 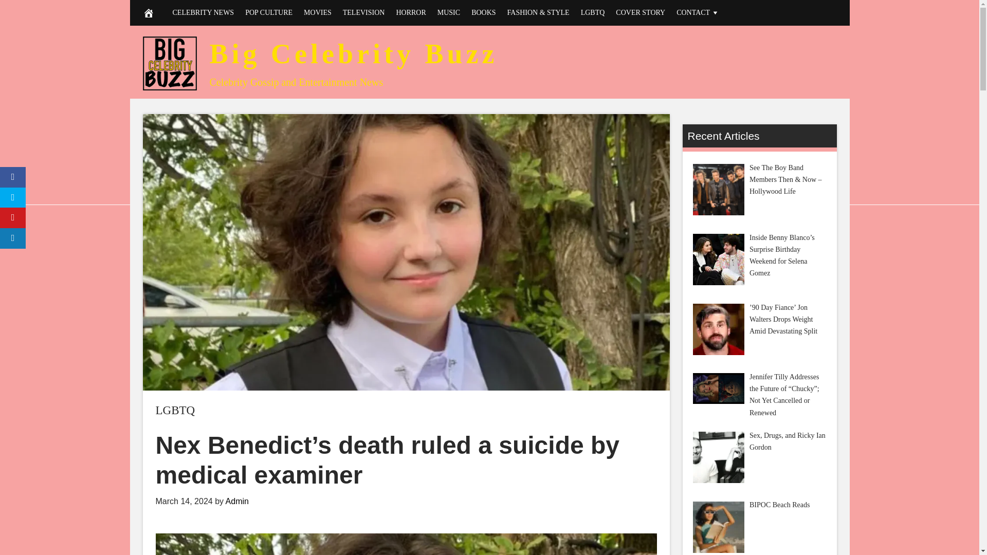 I want to click on MUSIC, so click(x=449, y=12).